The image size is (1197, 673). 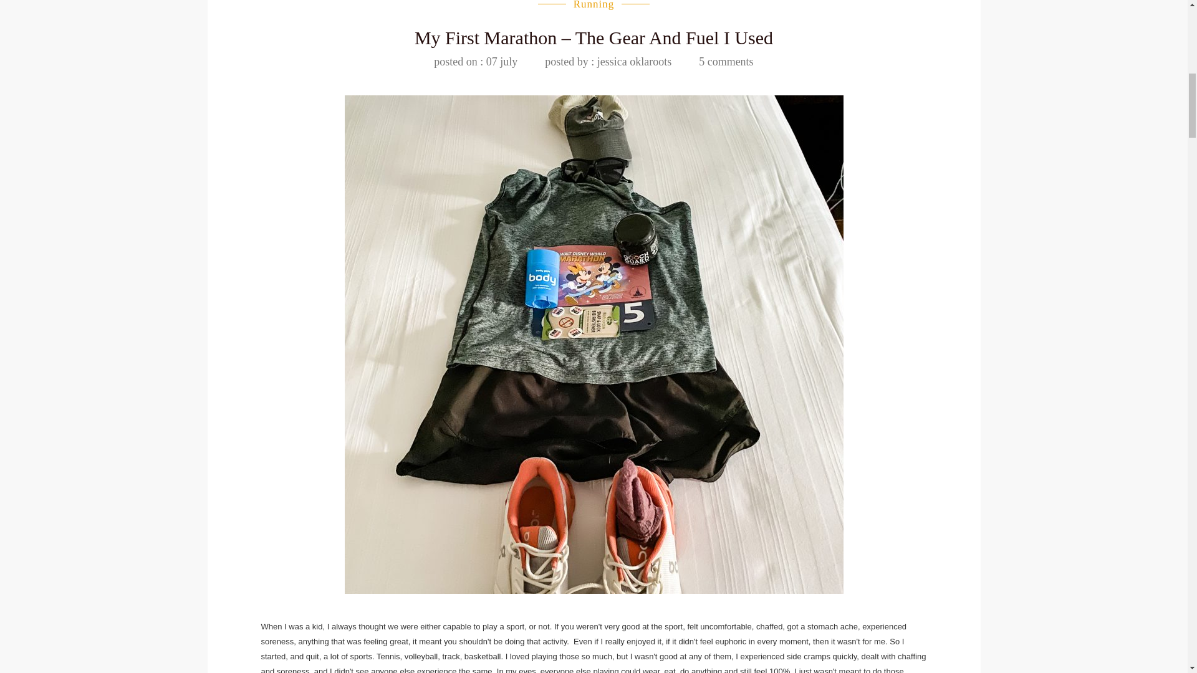 What do you see at coordinates (594, 5) in the screenshot?
I see `Running` at bounding box center [594, 5].